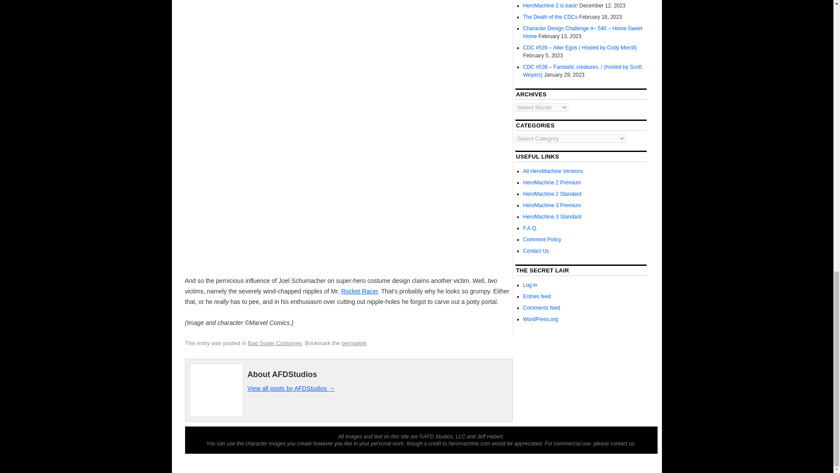  I want to click on HeroMachine 2 is back!, so click(550, 6).